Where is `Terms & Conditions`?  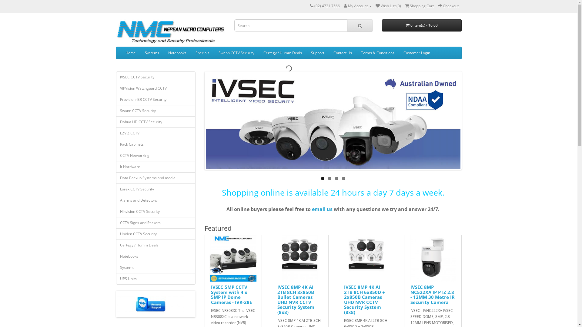 Terms & Conditions is located at coordinates (378, 53).